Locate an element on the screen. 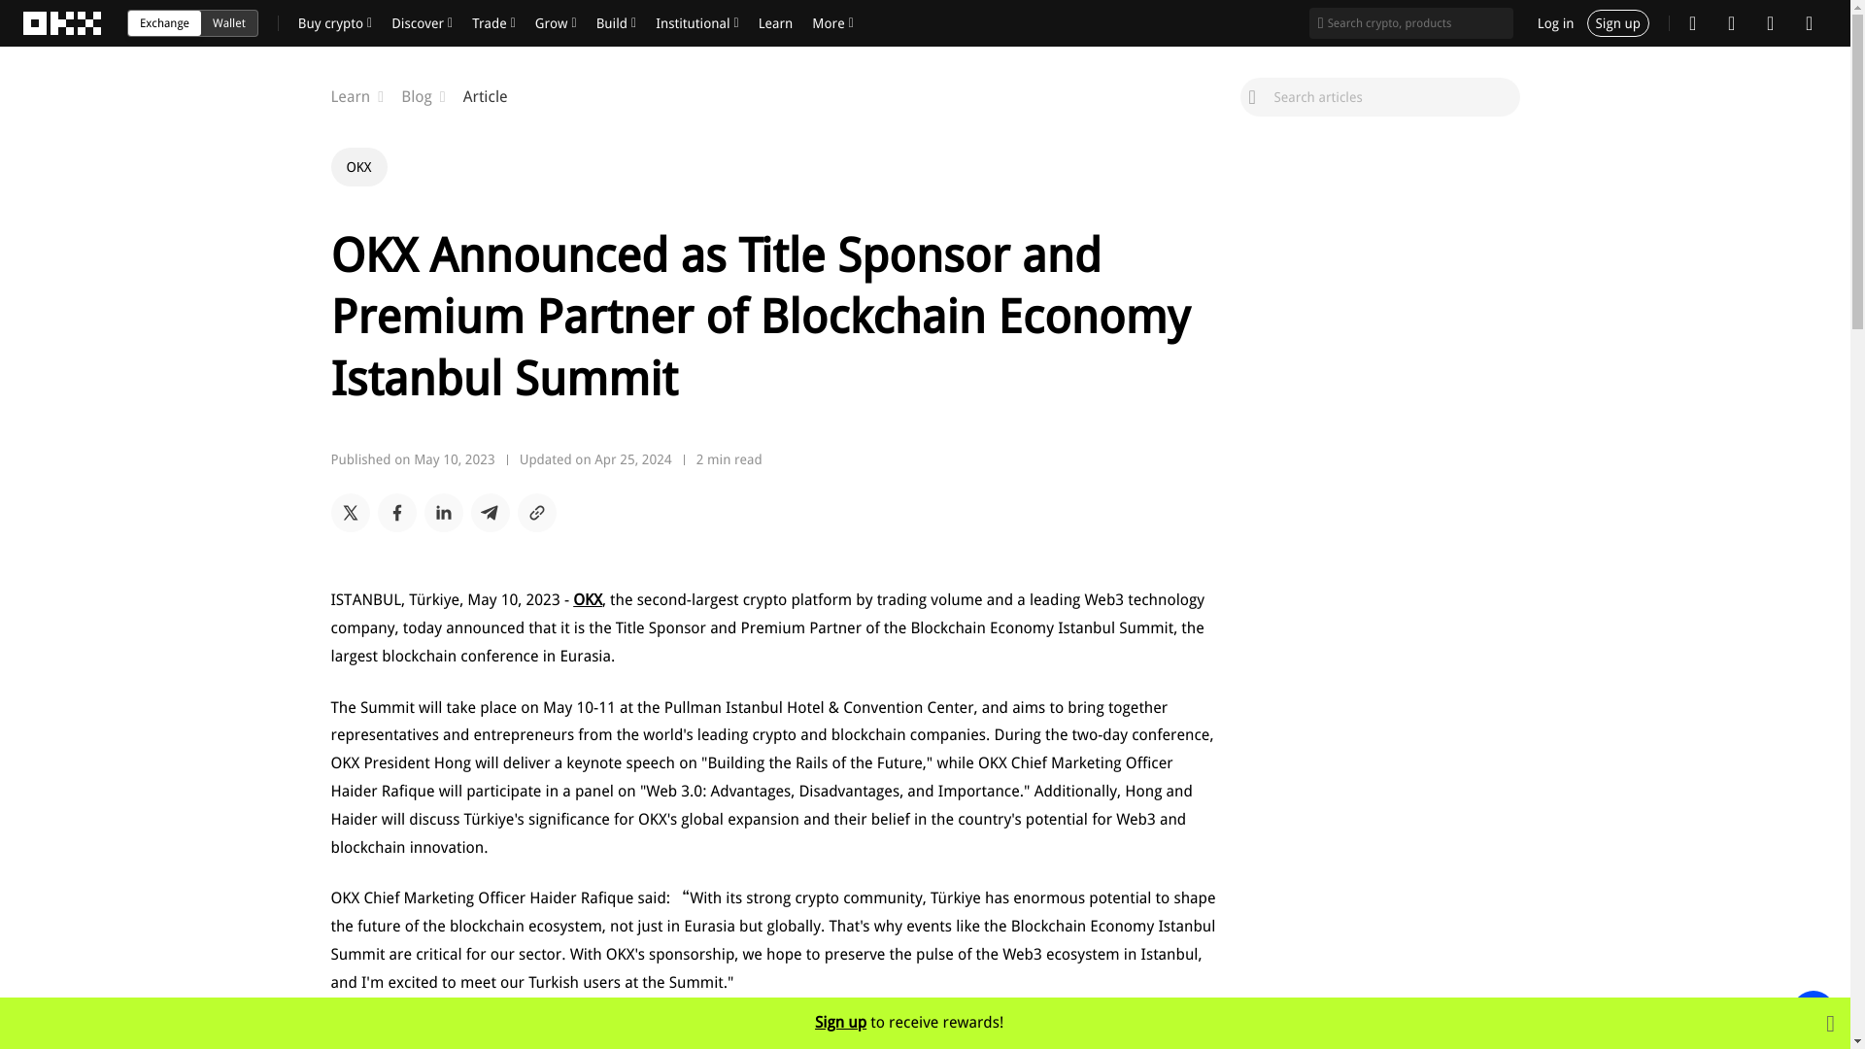 The height and width of the screenshot is (1049, 1865). Wallet is located at coordinates (165, 22).